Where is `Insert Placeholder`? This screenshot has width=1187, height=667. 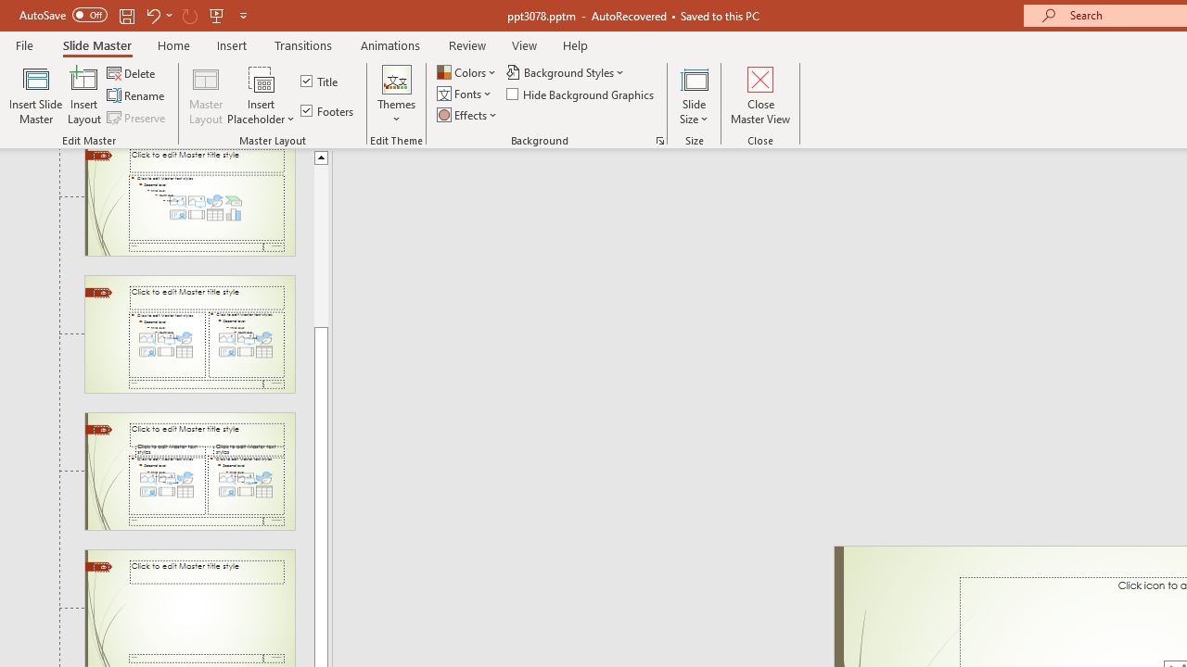 Insert Placeholder is located at coordinates (262, 94).